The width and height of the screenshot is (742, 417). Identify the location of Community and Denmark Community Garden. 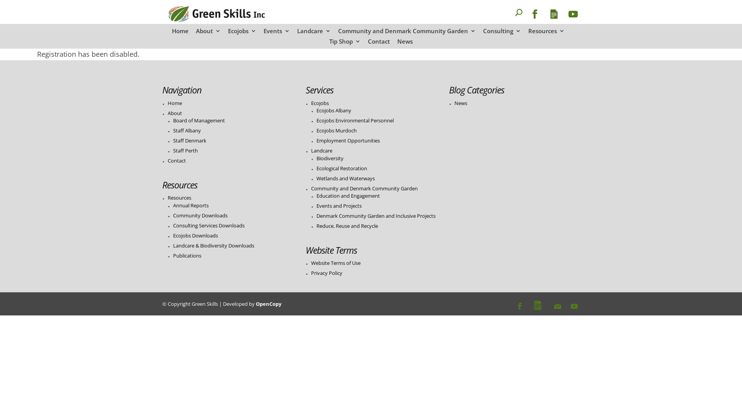
(407, 33).